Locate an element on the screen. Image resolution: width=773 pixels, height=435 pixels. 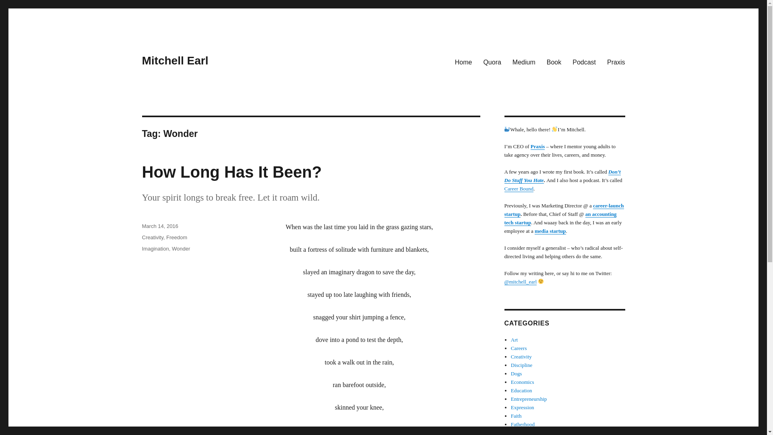
career-launch startup is located at coordinates (564, 209).